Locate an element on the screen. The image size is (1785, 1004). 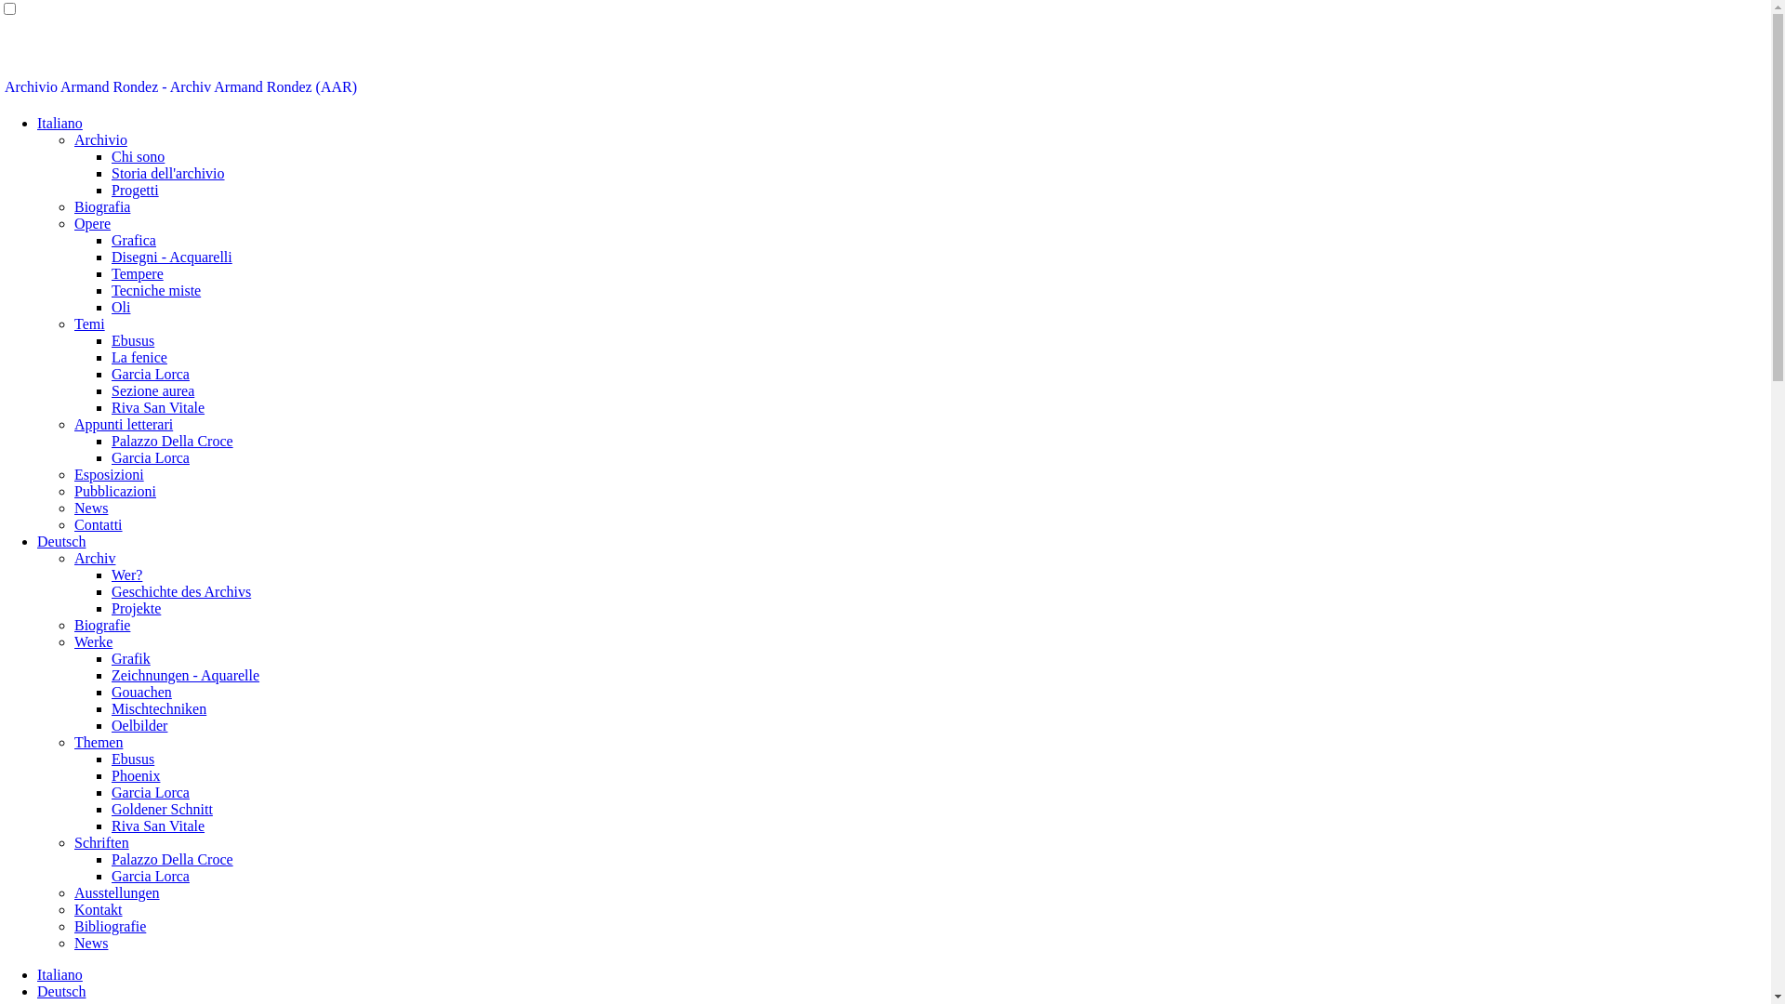
Archivio is located at coordinates (100, 139).